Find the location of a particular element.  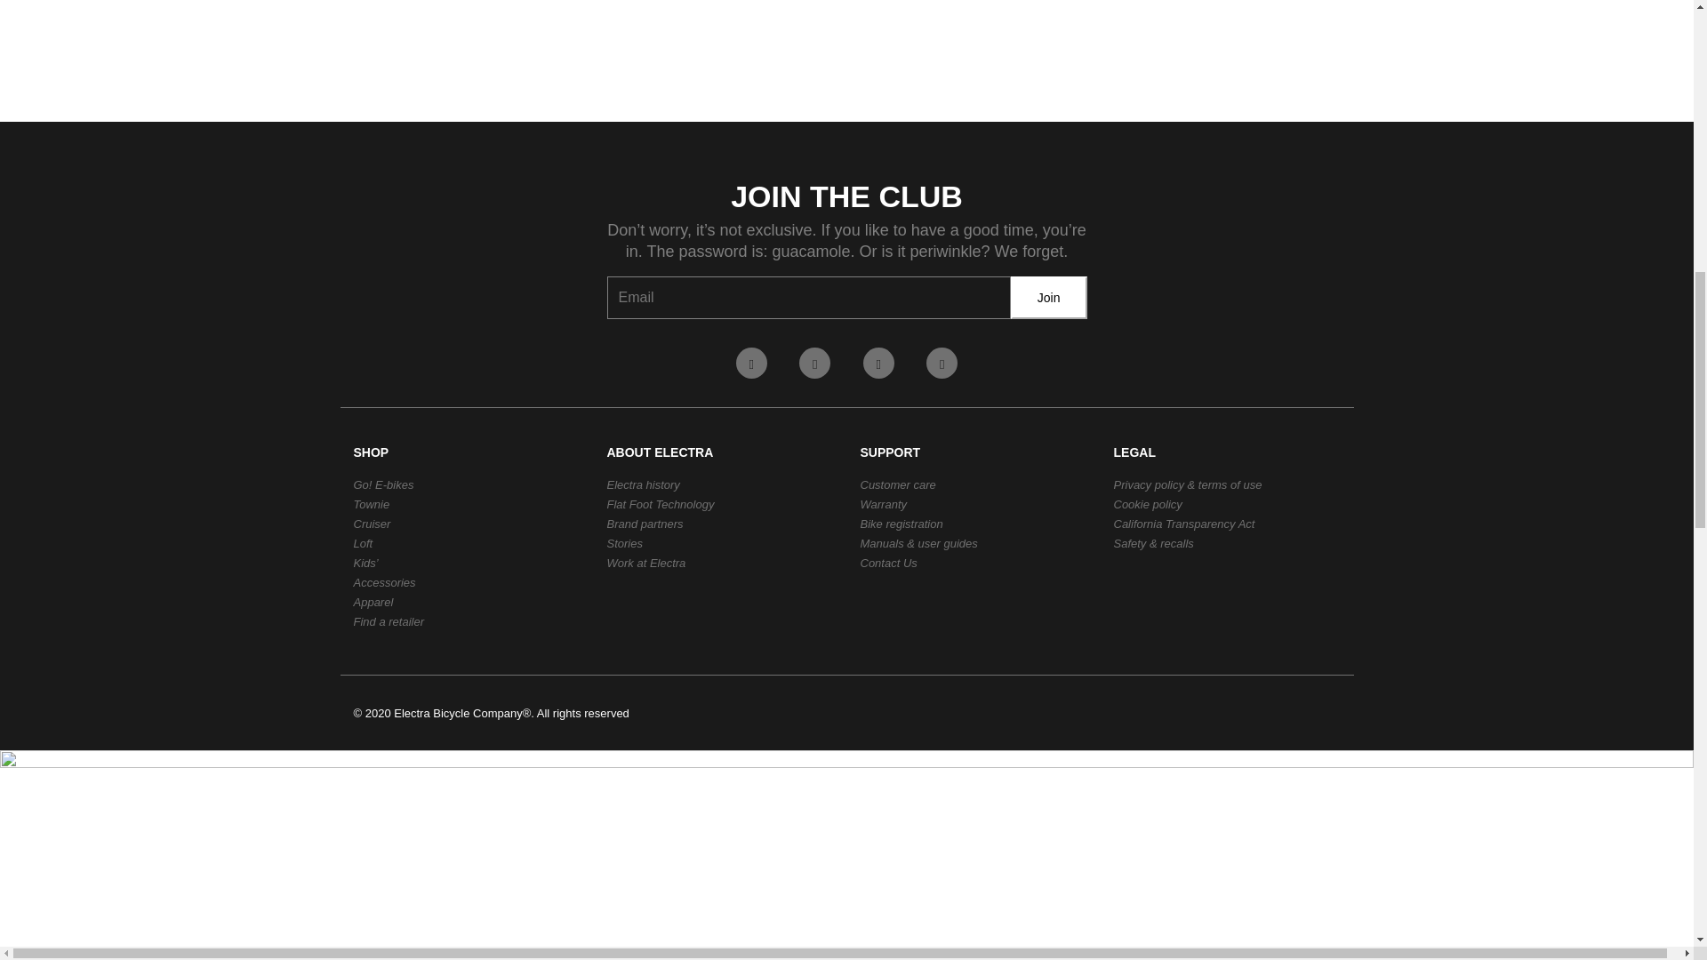

Instagram is located at coordinates (878, 363).